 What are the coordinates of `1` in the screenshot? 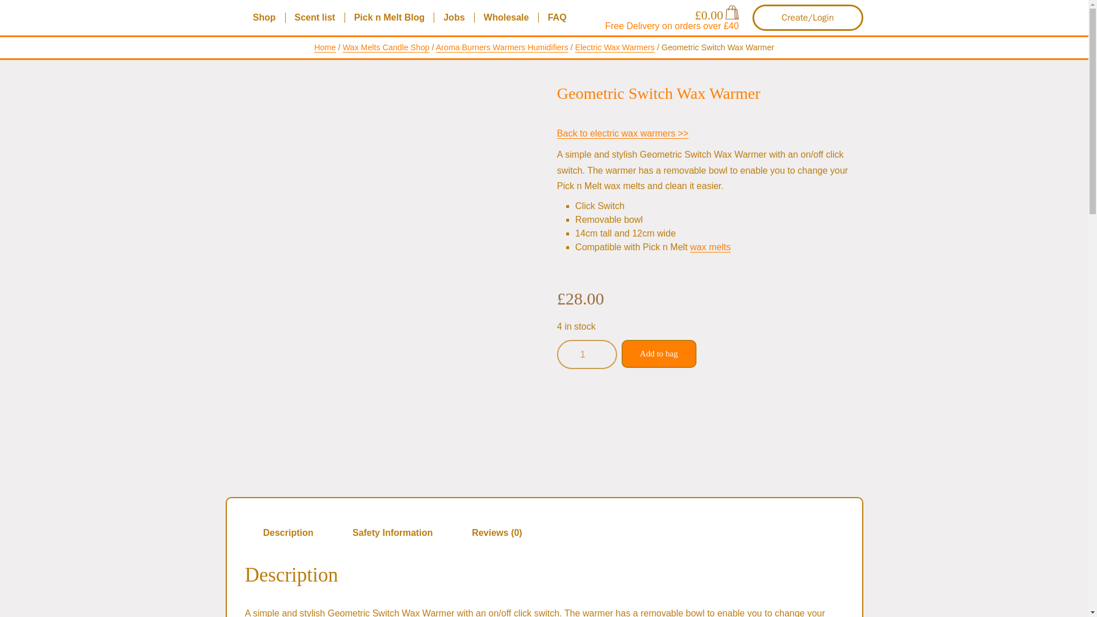 It's located at (587, 354).